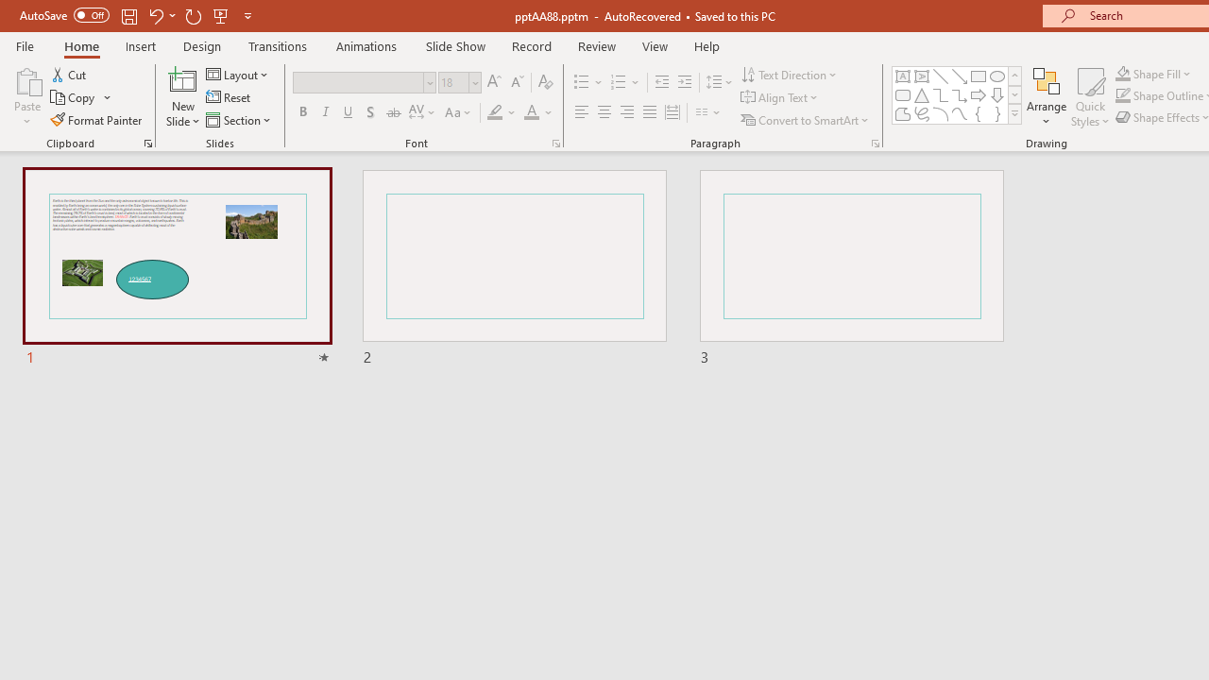  Describe the element at coordinates (193, 15) in the screenshot. I see `Redo` at that location.